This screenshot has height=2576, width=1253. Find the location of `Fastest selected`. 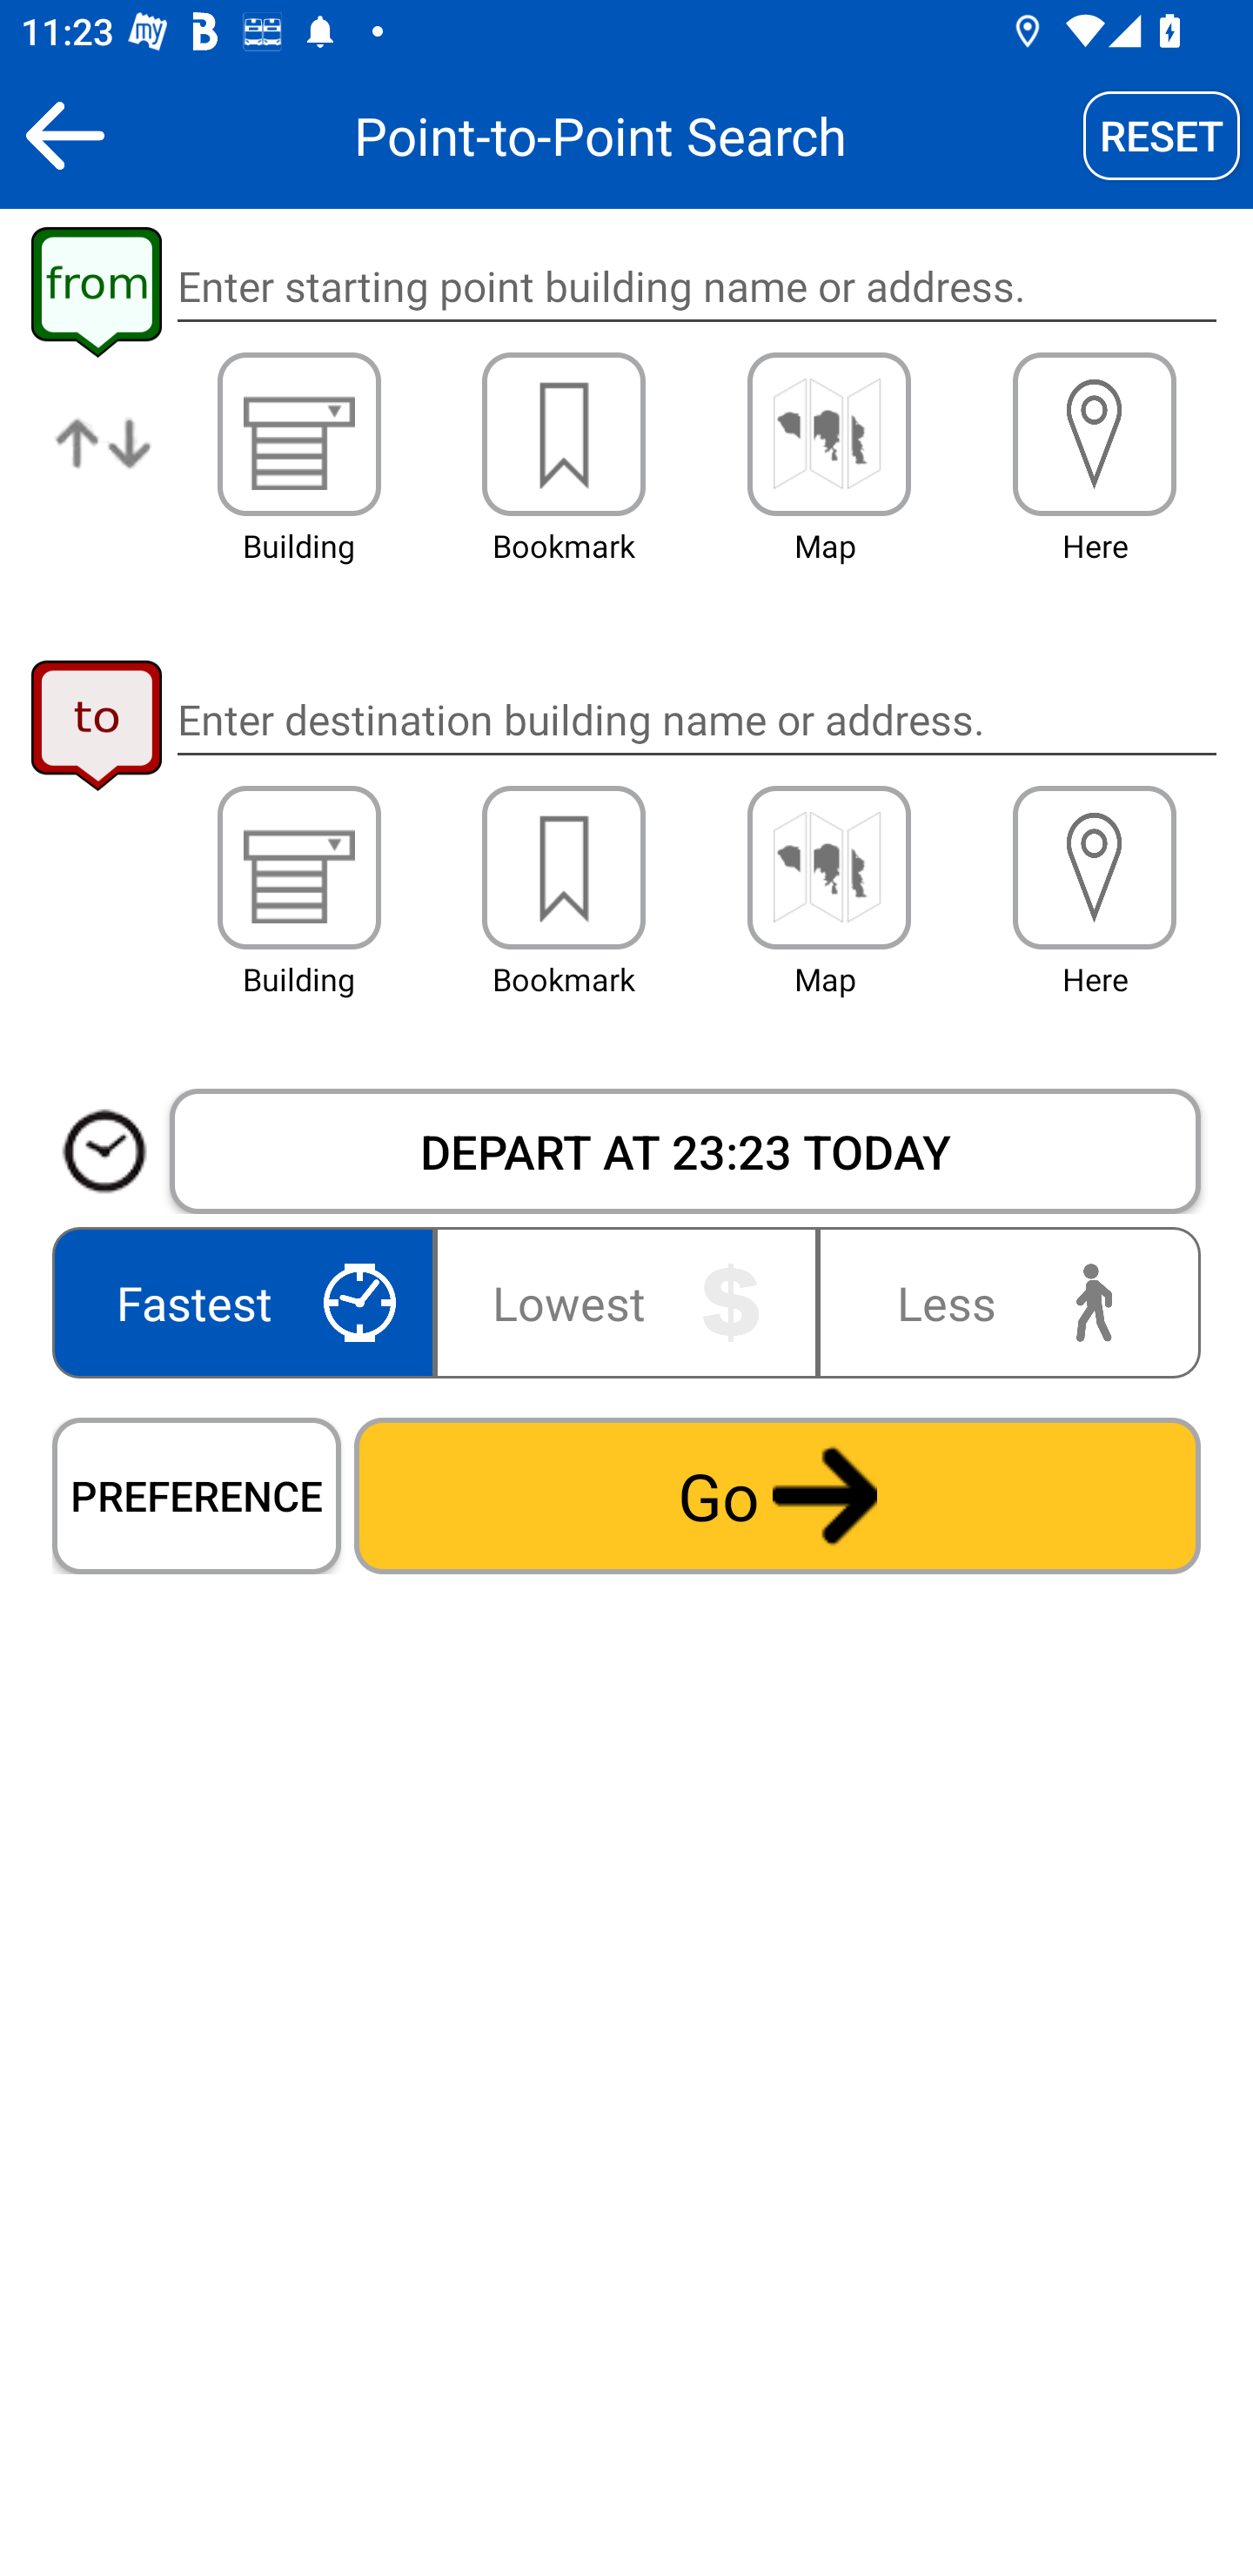

Fastest selected is located at coordinates (249, 1302).